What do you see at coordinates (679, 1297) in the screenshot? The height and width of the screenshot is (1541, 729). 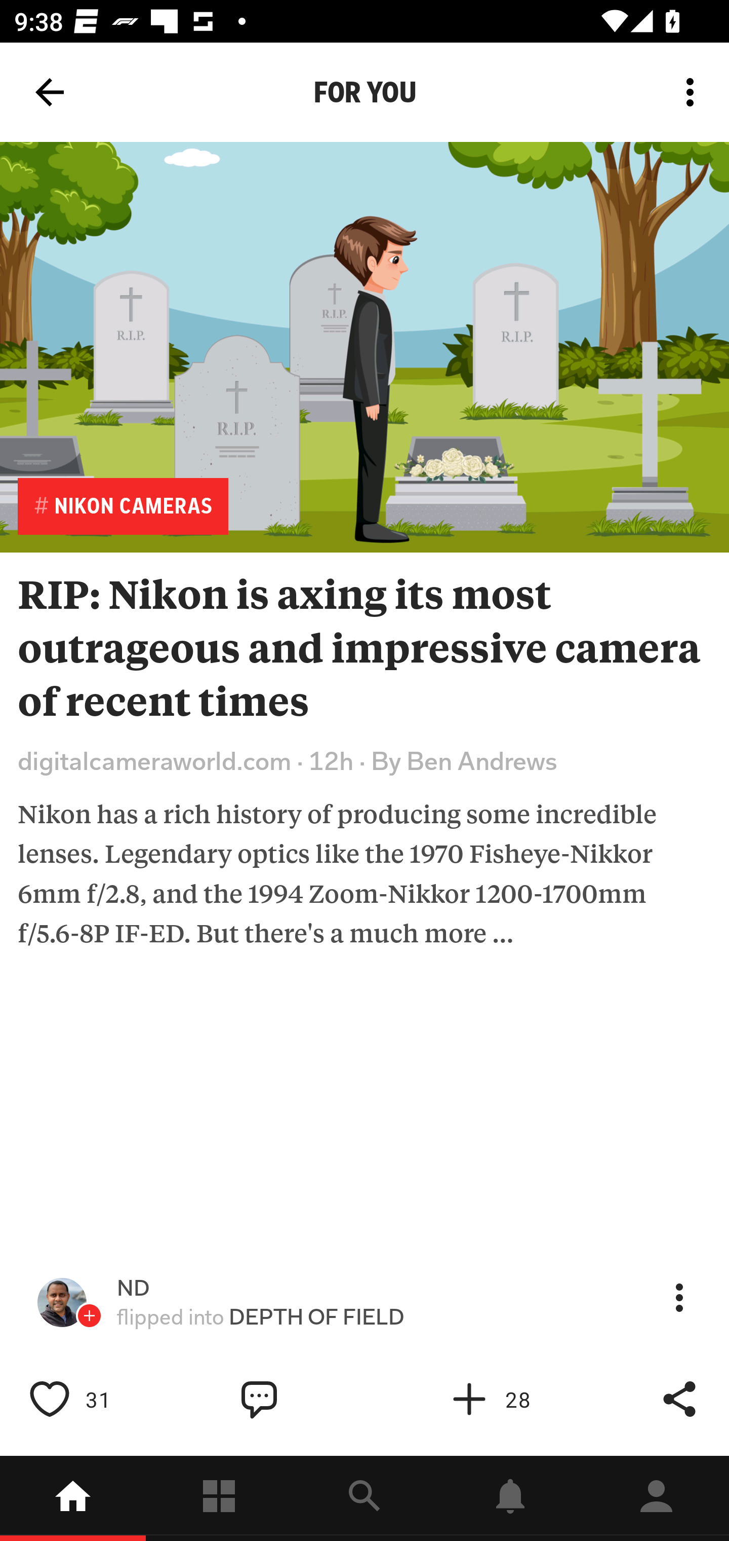 I see `More` at bounding box center [679, 1297].